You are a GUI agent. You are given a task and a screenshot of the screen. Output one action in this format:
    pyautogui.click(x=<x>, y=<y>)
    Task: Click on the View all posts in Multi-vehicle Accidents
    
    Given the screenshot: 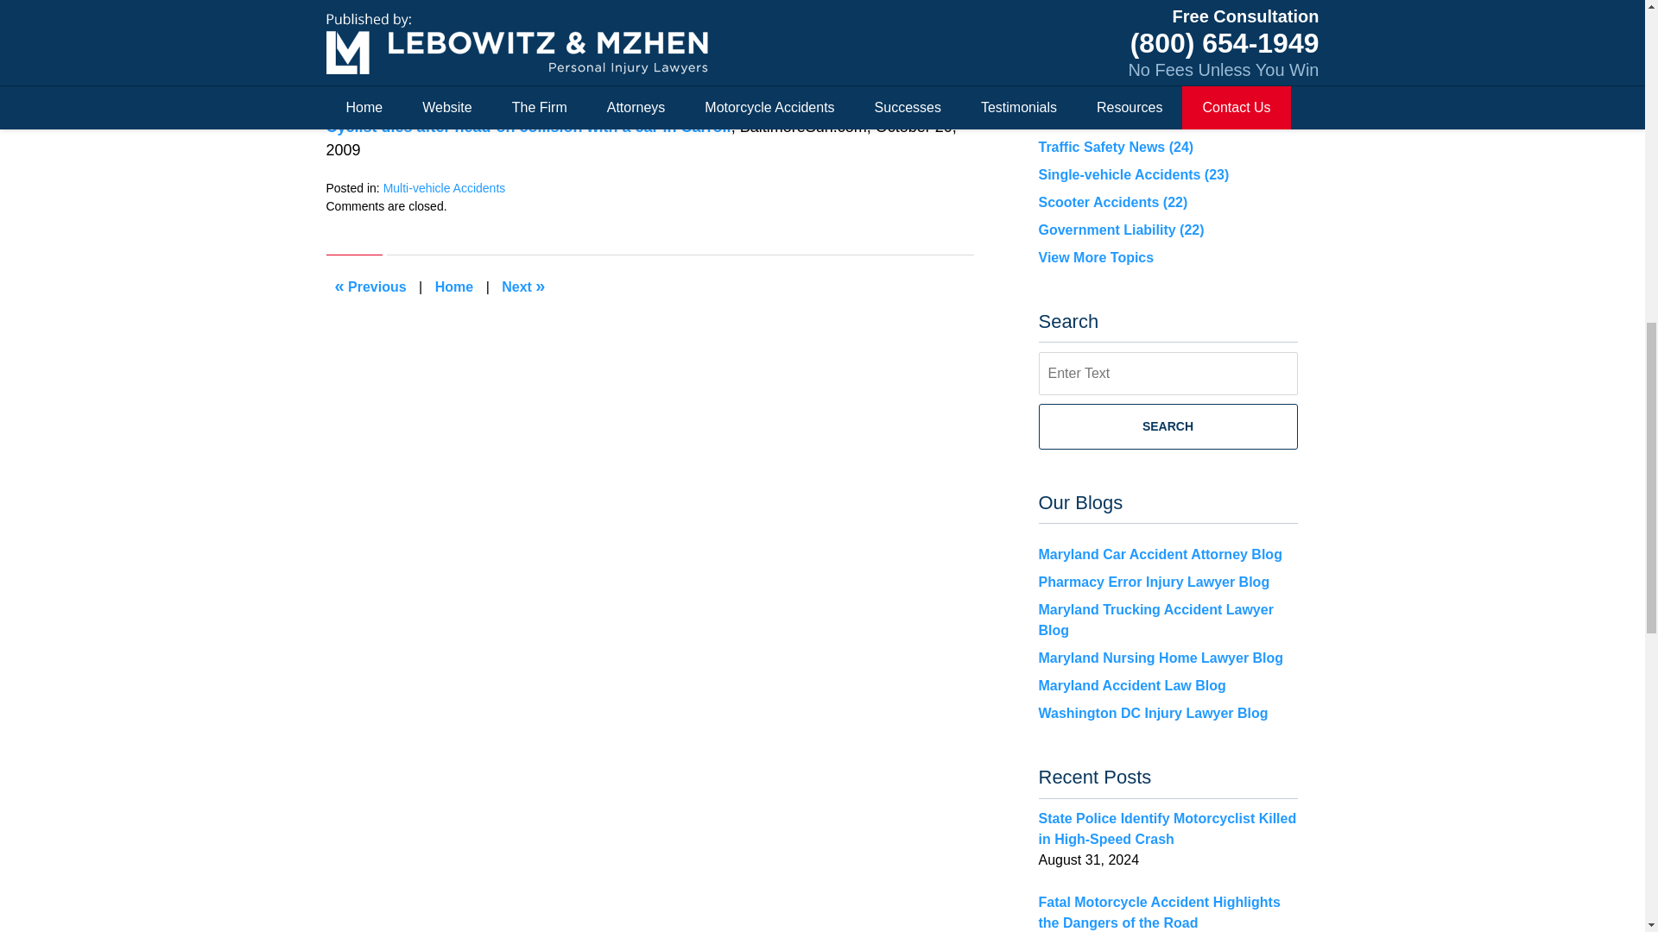 What is the action you would take?
    pyautogui.click(x=444, y=187)
    